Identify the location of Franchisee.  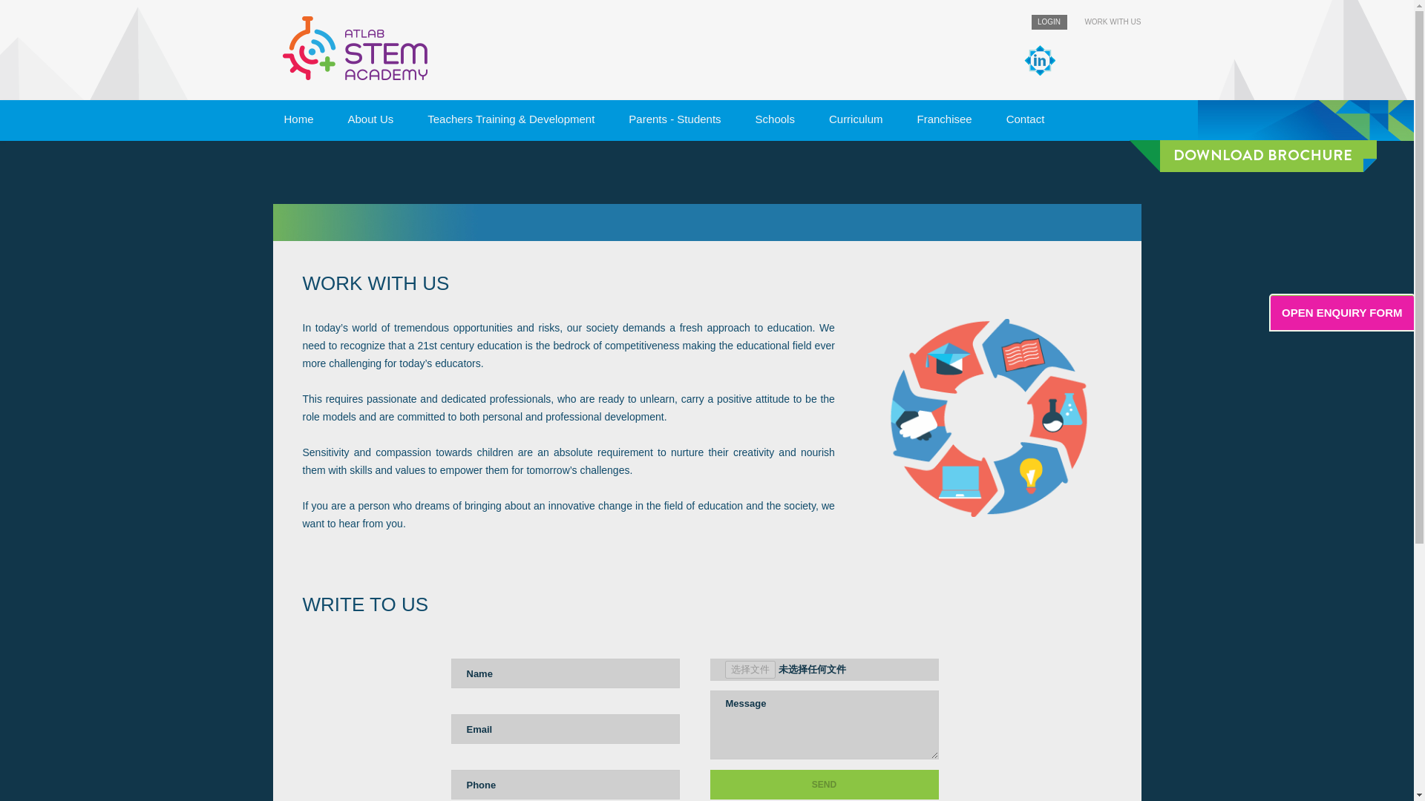
(944, 119).